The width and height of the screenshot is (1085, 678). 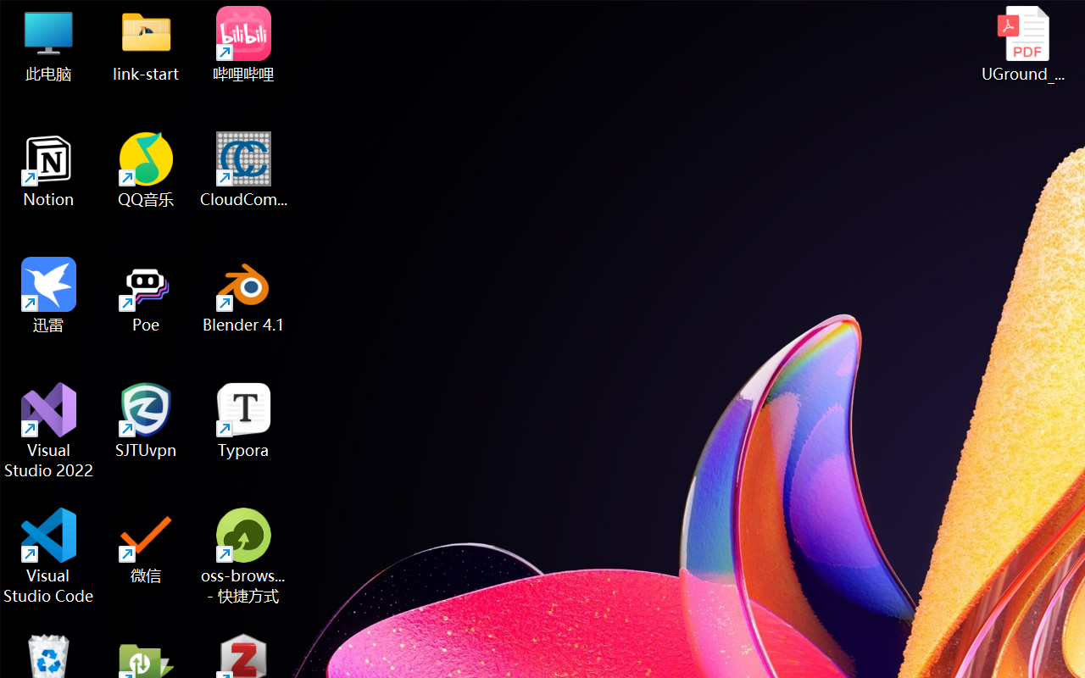 I want to click on Blender 4.1, so click(x=244, y=295).